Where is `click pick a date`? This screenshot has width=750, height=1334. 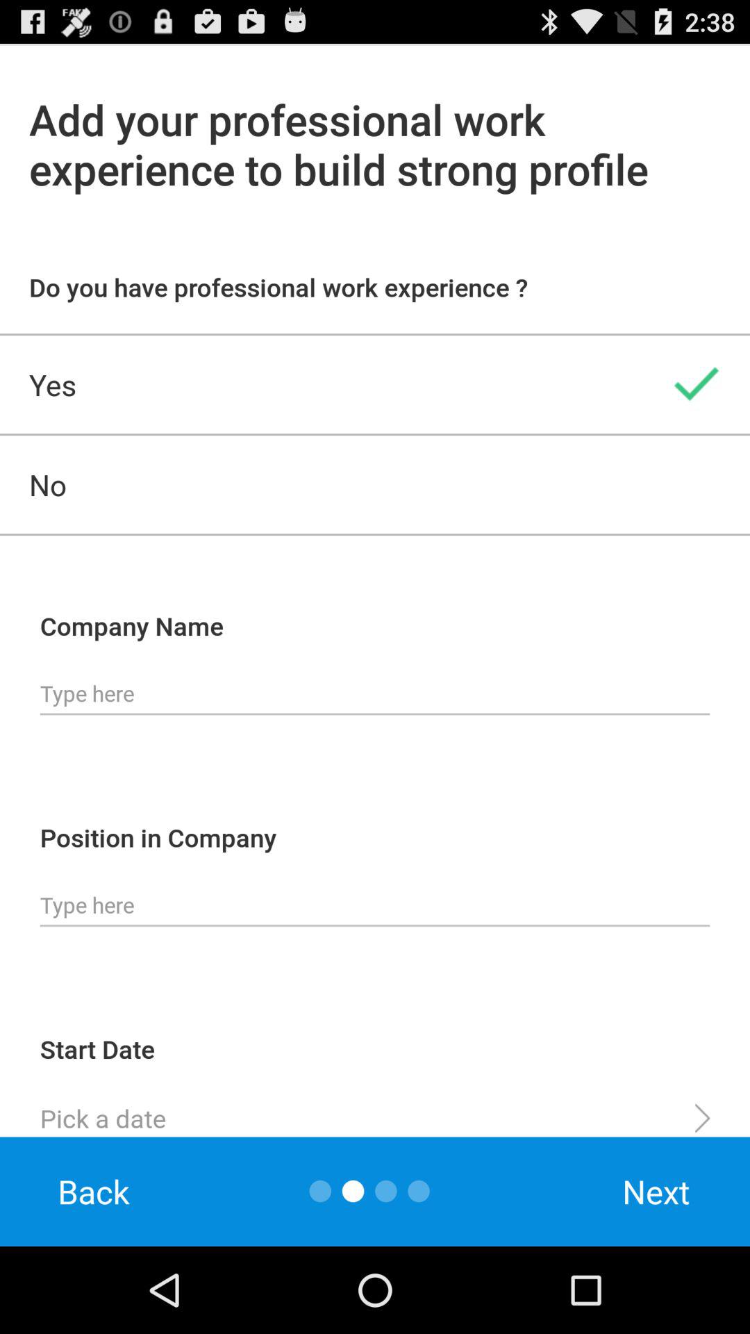
click pick a date is located at coordinates (375, 1112).